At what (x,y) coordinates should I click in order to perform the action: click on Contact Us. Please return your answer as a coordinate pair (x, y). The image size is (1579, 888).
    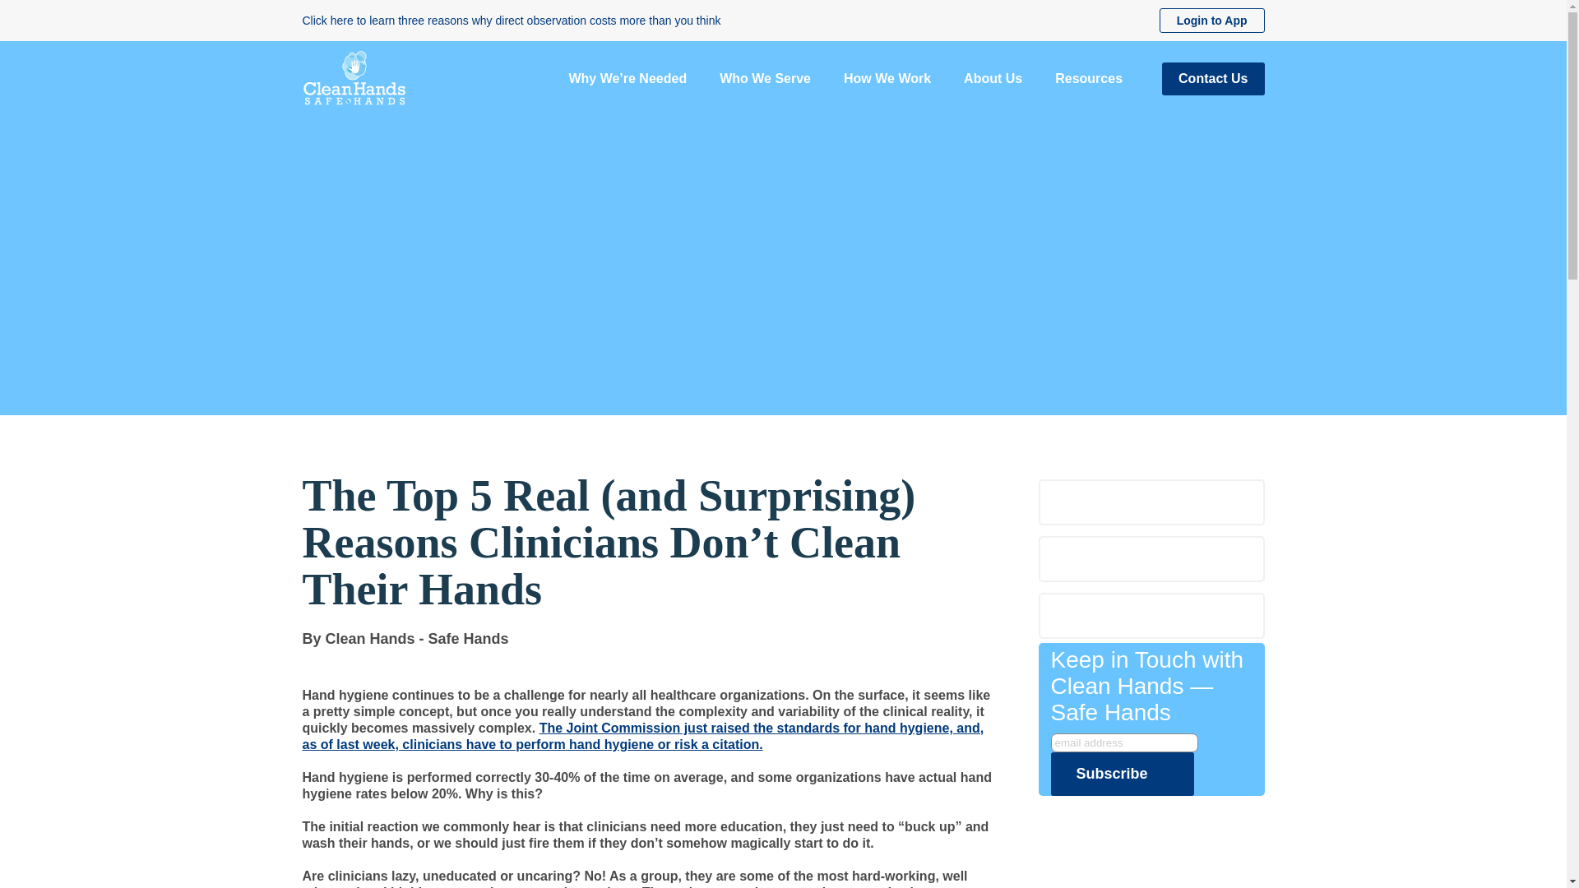
    Looking at the image, I should click on (1213, 78).